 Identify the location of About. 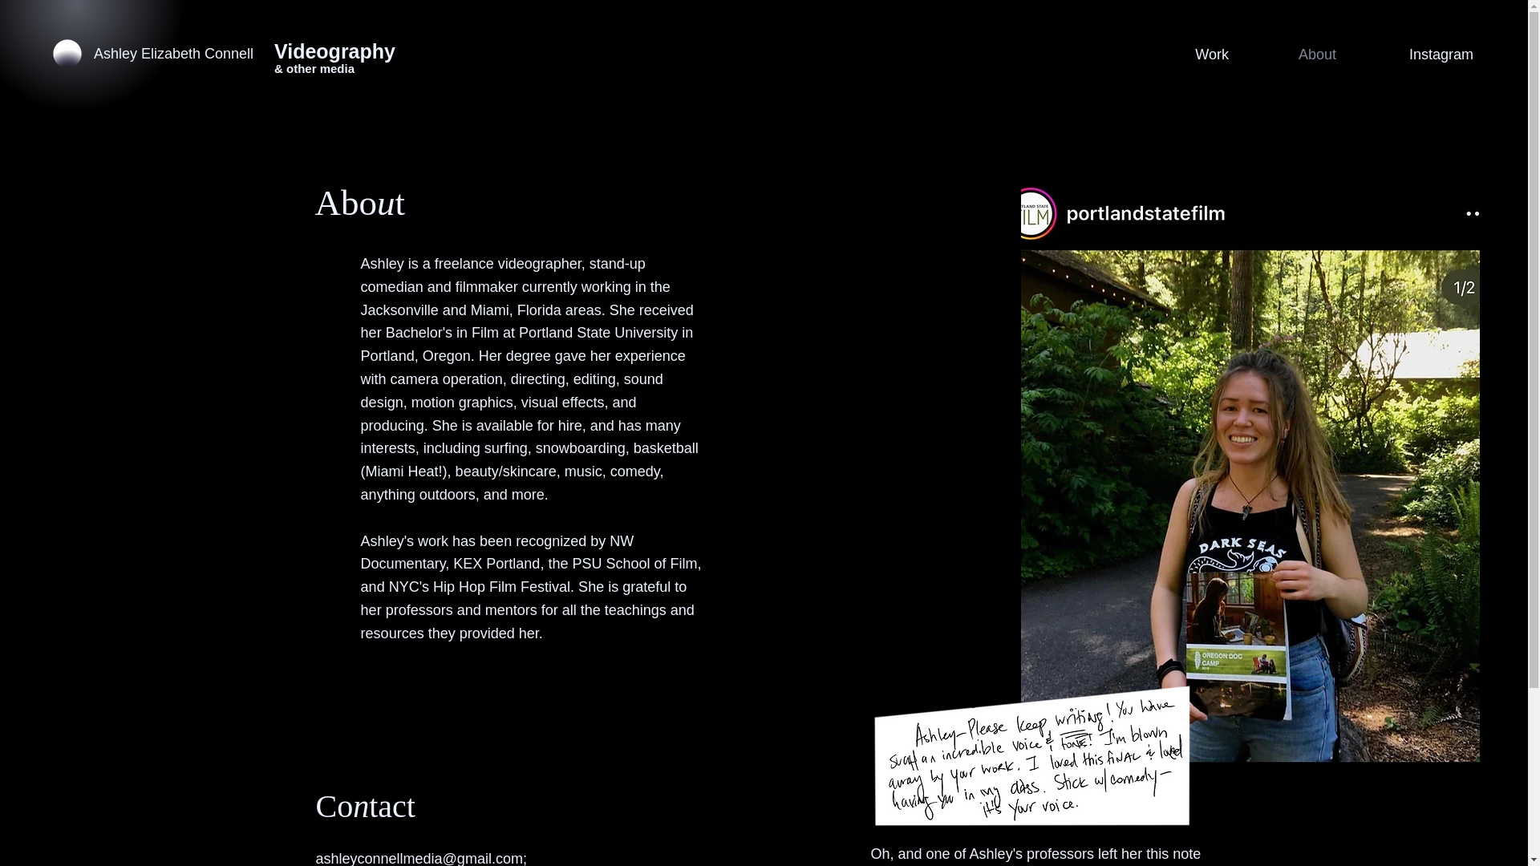
(1295, 55).